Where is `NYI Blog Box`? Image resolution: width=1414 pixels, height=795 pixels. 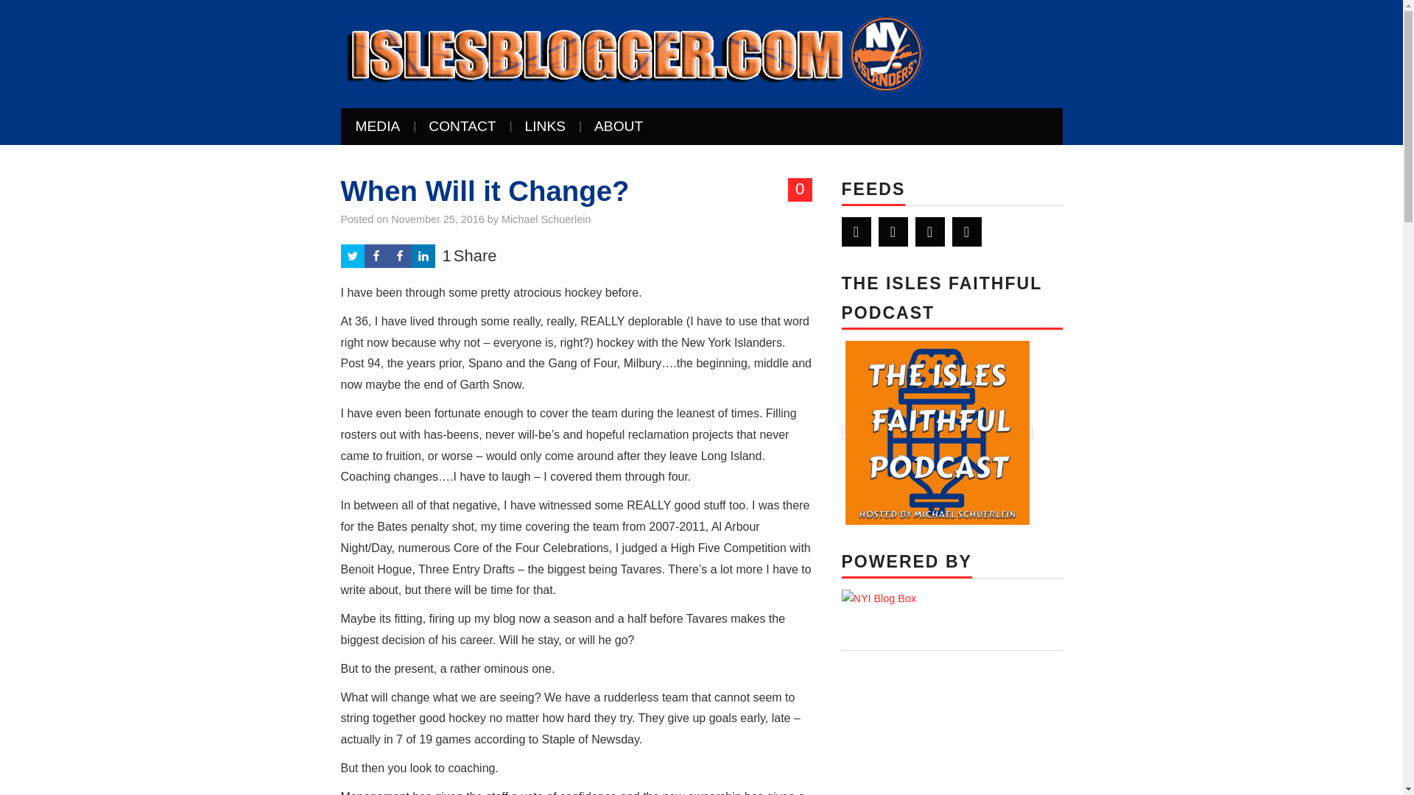
NYI Blog Box is located at coordinates (879, 599).